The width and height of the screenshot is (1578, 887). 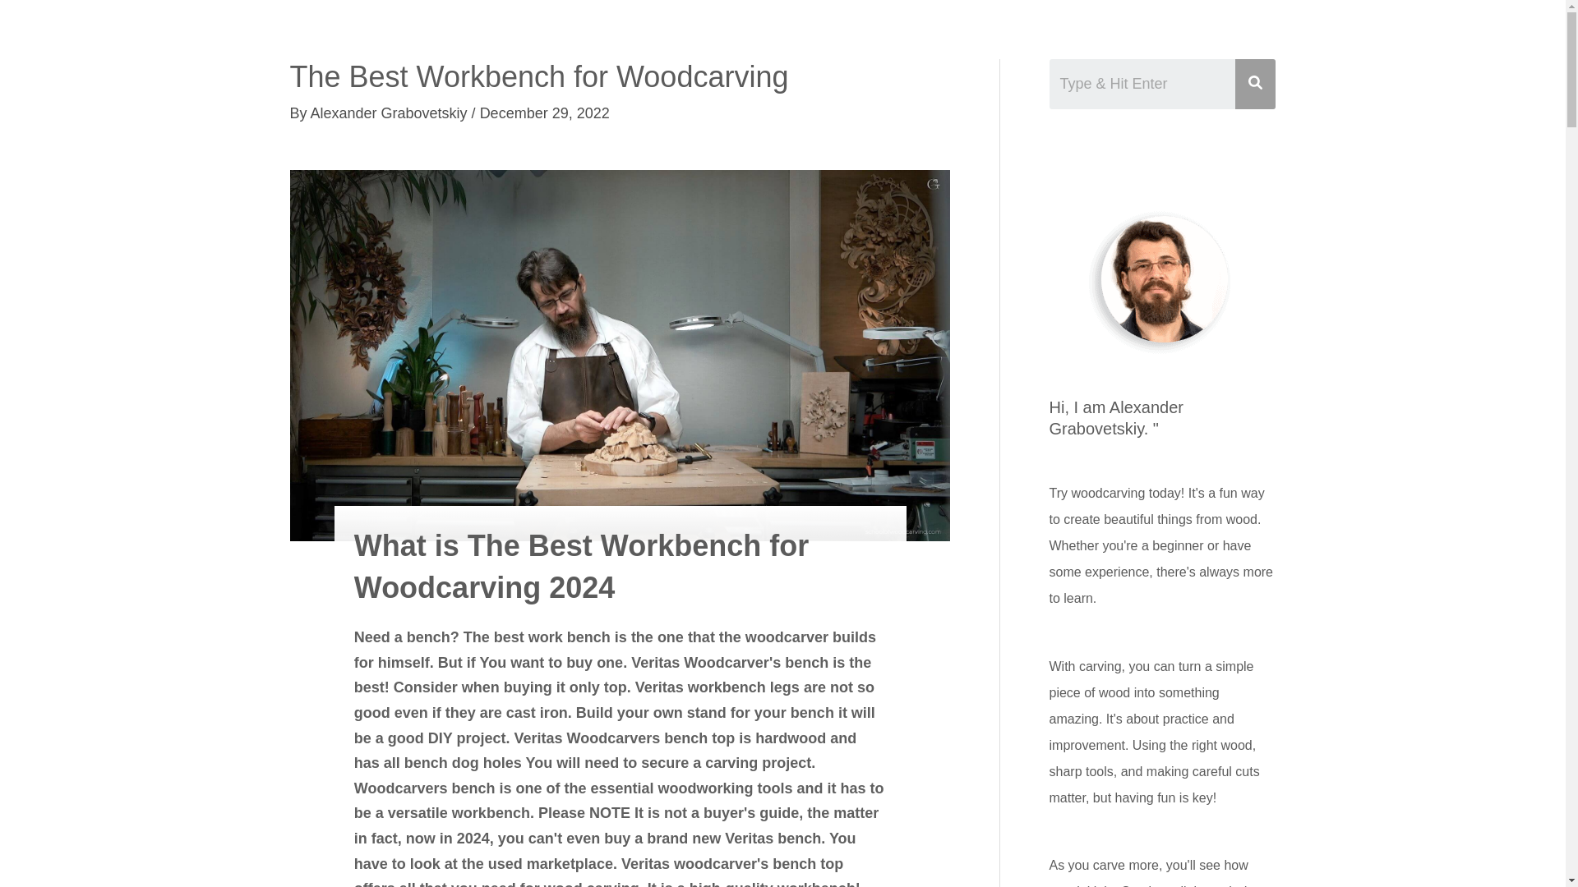 I want to click on View all posts by Alexander Grabovetskiy, so click(x=391, y=113).